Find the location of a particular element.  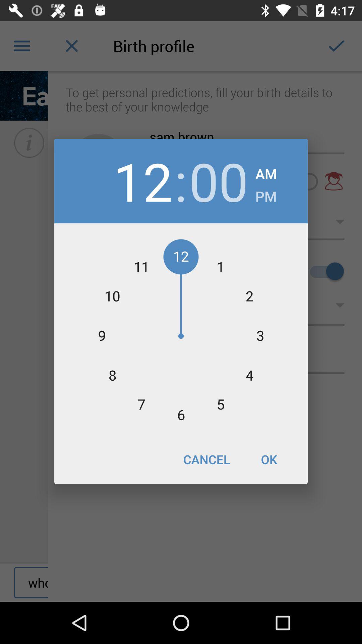

open the cancel is located at coordinates (206, 459).